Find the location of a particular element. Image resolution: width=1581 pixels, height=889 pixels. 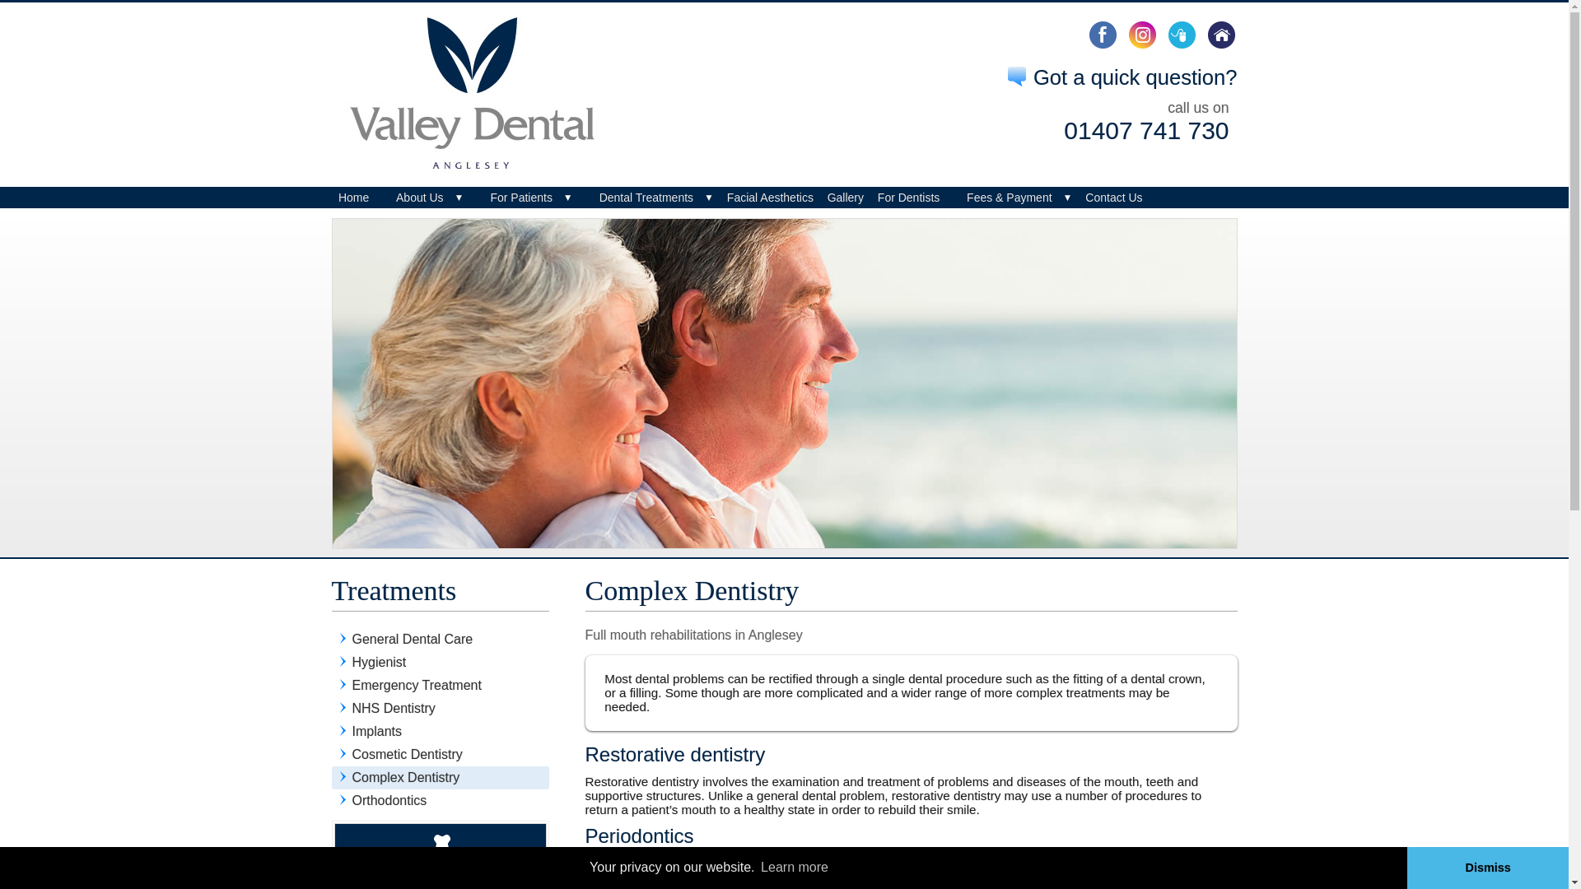

Cosmetic Dentistry is located at coordinates (440, 753).